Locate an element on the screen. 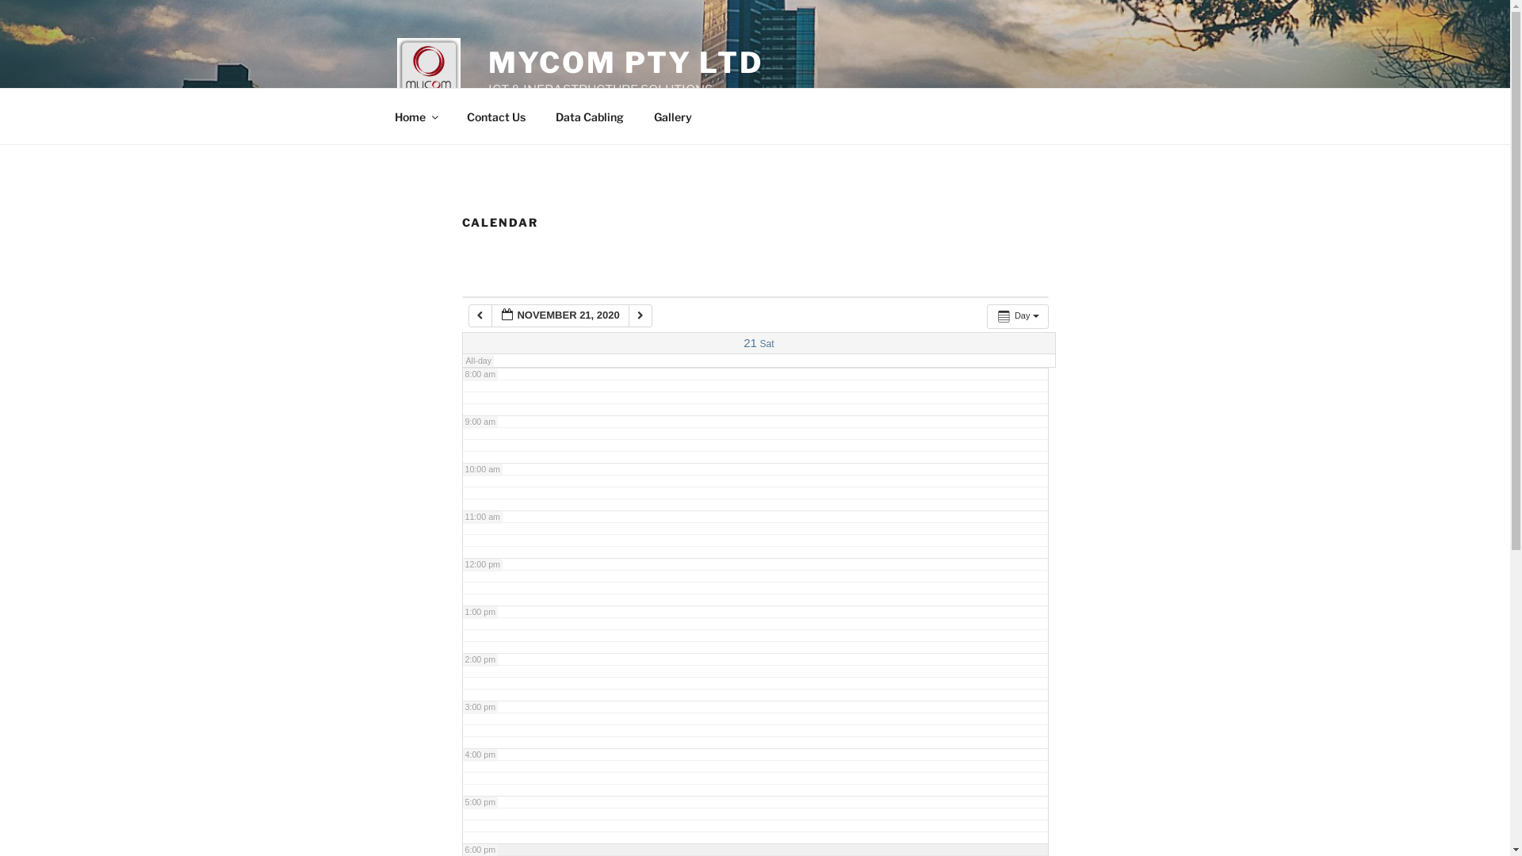 This screenshot has height=856, width=1522. Day is located at coordinates (1018, 316).